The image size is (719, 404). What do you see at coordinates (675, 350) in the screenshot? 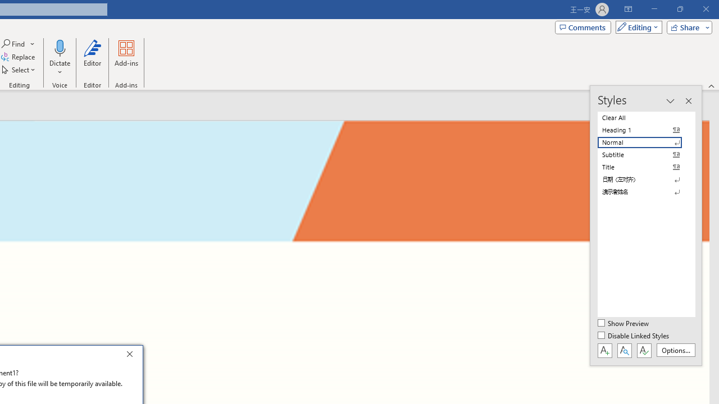
I see `Options...` at bounding box center [675, 350].